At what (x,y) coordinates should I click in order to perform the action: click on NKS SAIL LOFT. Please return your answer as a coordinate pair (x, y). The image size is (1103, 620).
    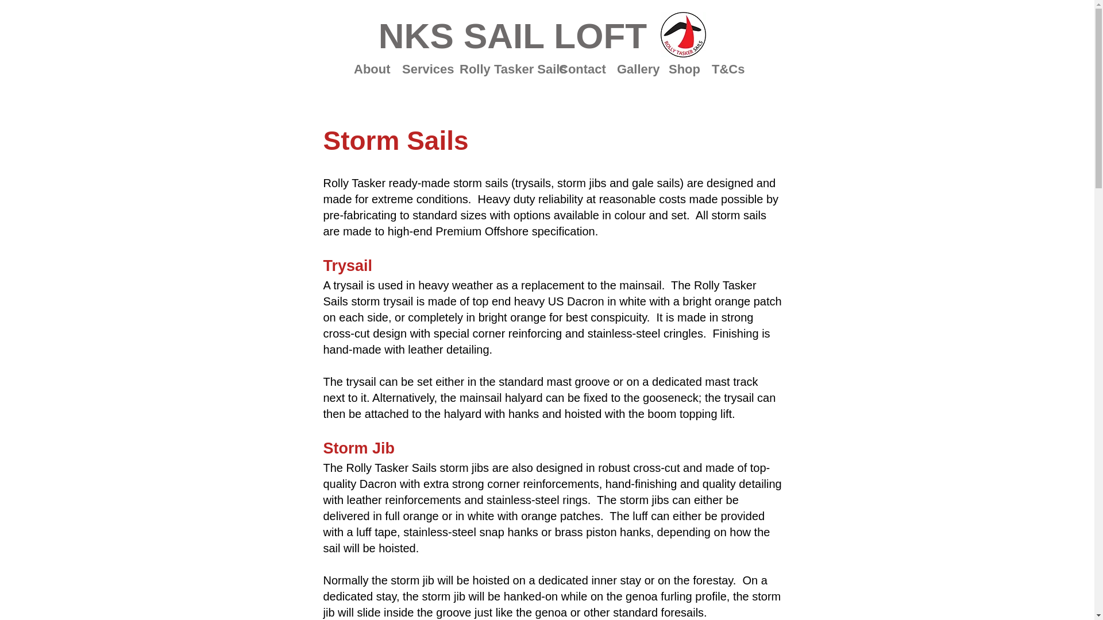
    Looking at the image, I should click on (513, 36).